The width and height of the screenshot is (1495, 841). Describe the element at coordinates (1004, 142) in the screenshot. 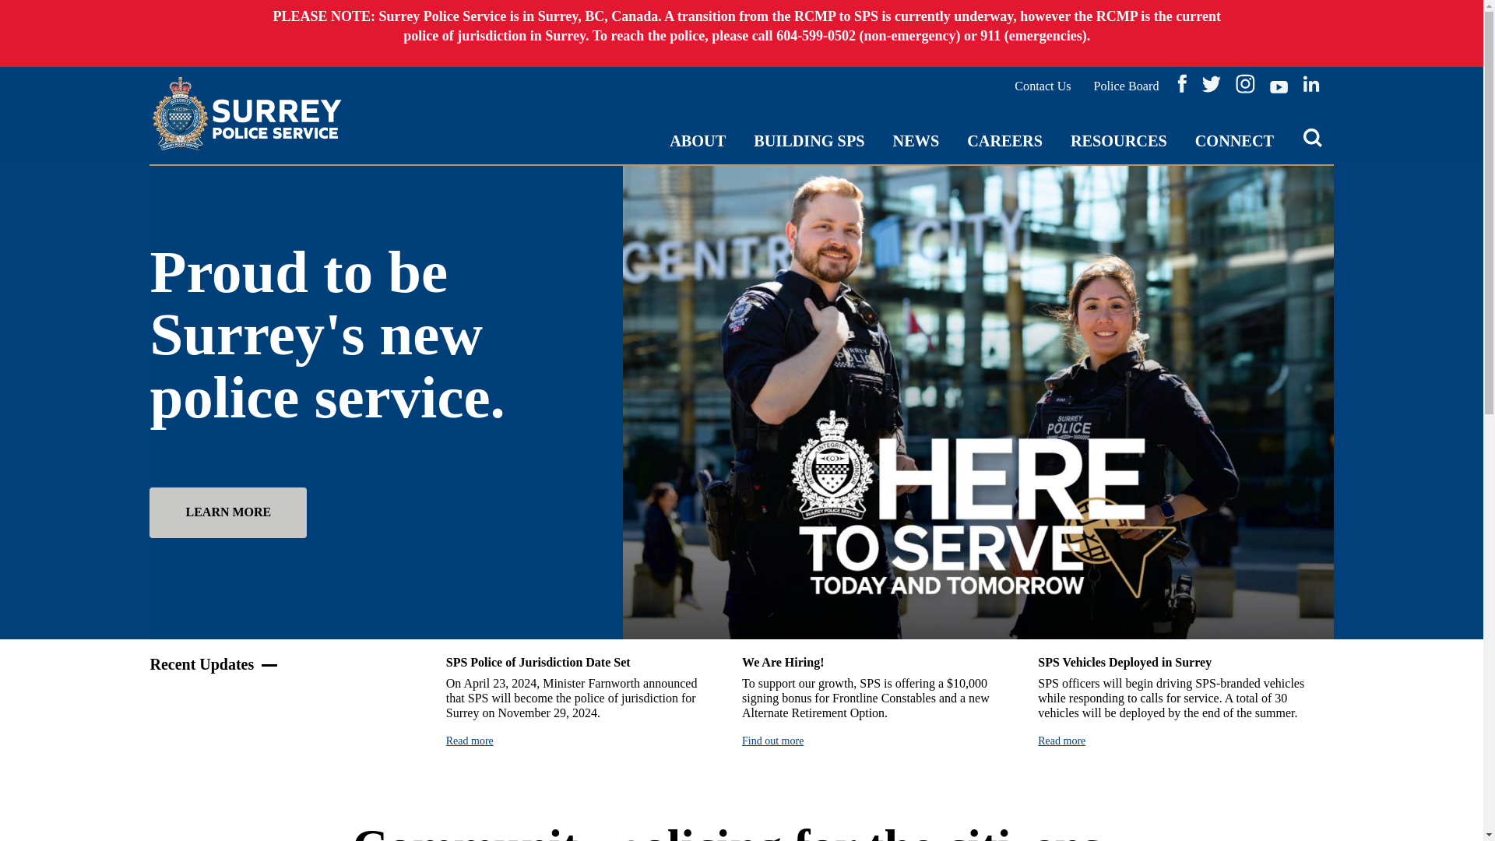

I see `Careers` at that location.